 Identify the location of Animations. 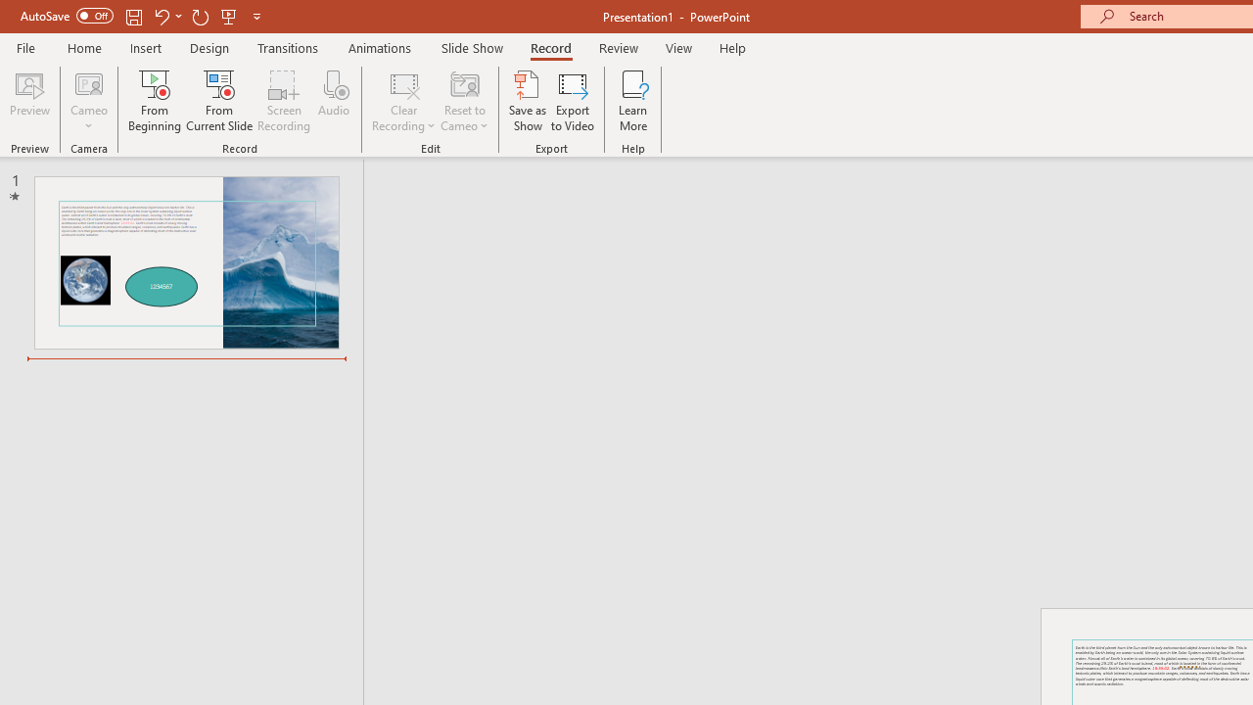
(380, 47).